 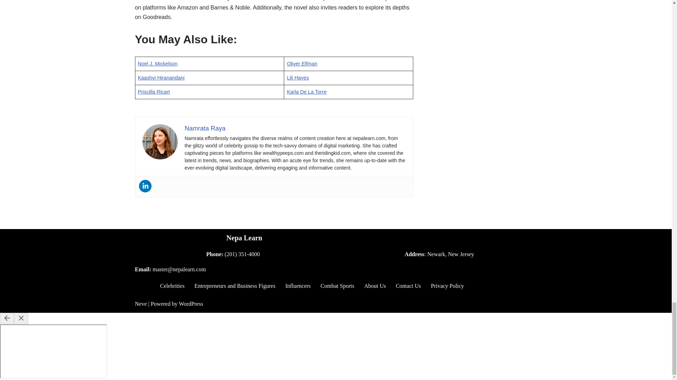 What do you see at coordinates (161, 77) in the screenshot?
I see `Kaashvi Hiranandani` at bounding box center [161, 77].